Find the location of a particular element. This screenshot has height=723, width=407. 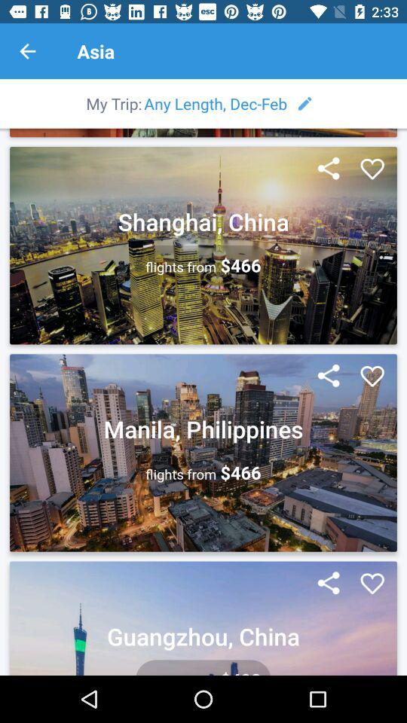

favorite is located at coordinates (372, 169).